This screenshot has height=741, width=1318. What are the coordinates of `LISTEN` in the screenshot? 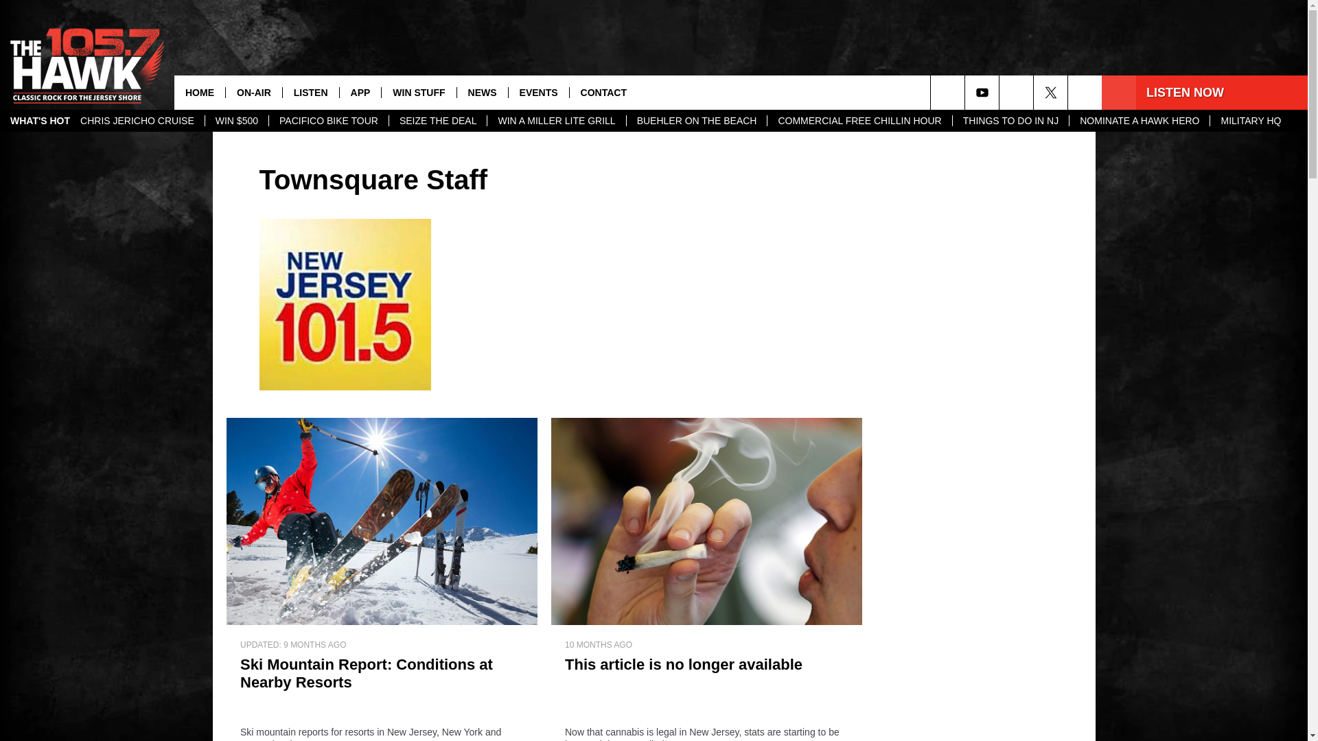 It's located at (310, 92).